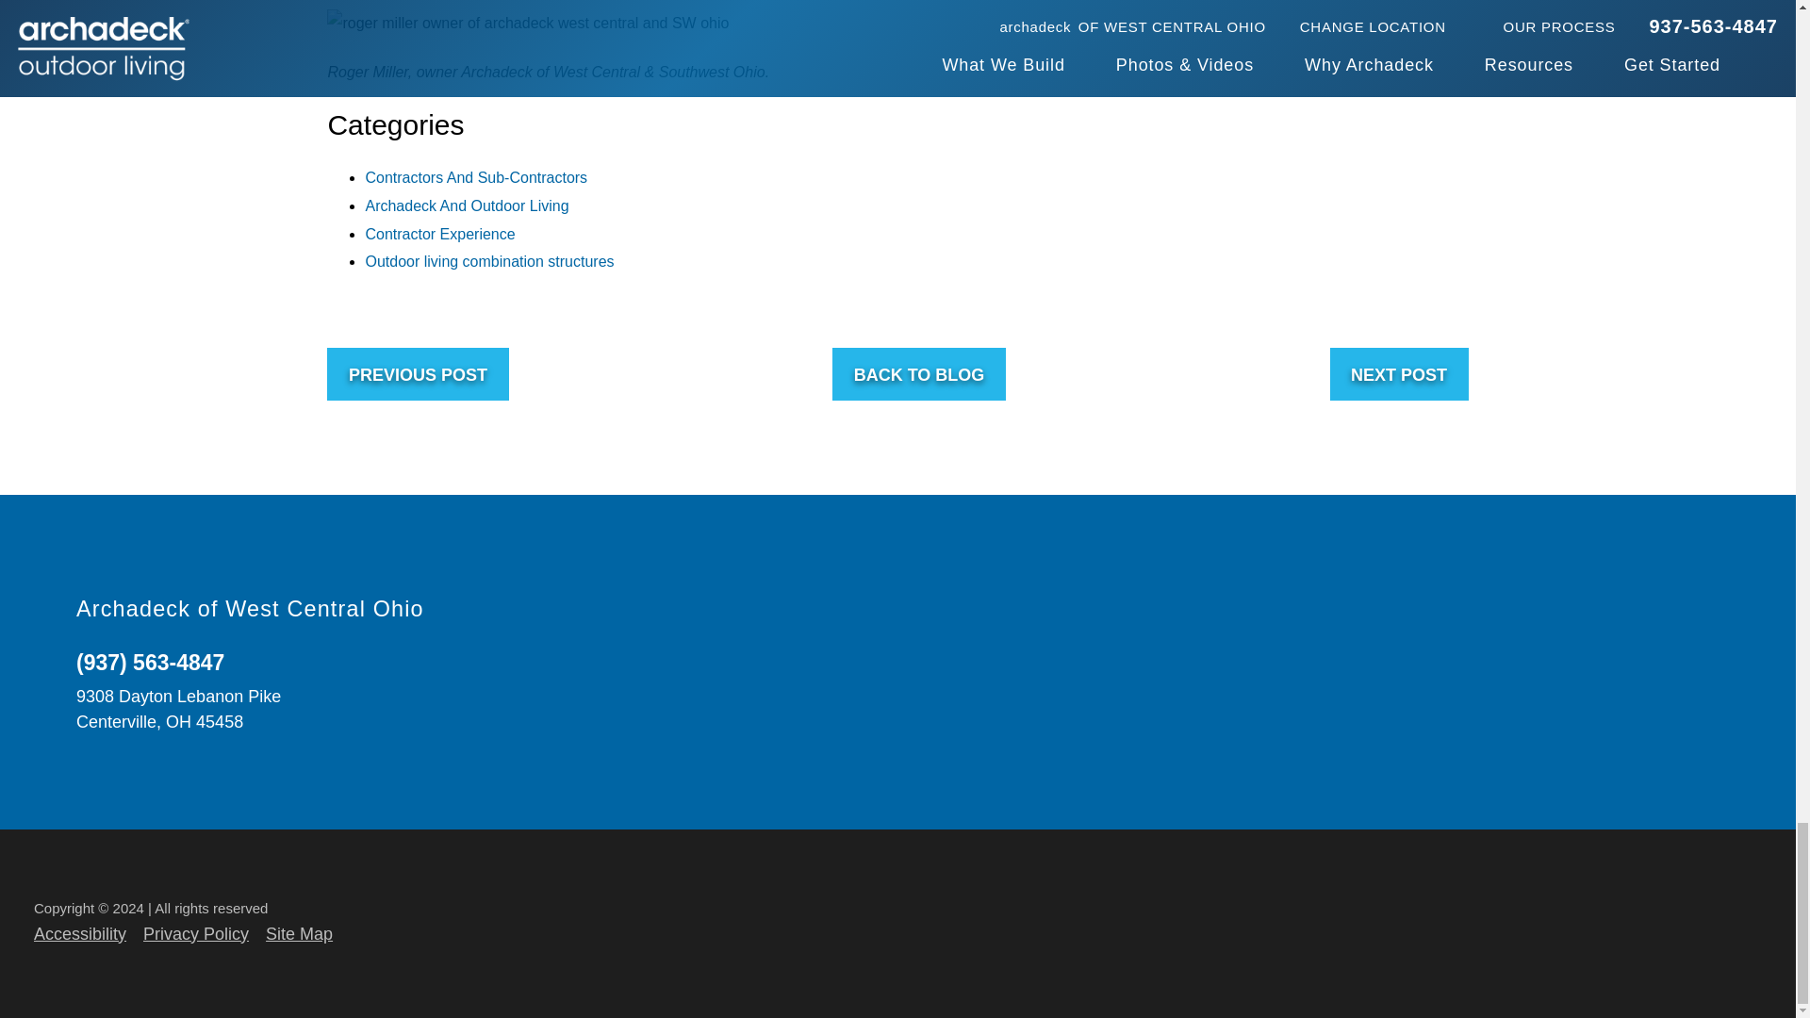 The height and width of the screenshot is (1018, 1810). What do you see at coordinates (1672, 701) in the screenshot?
I see `Porch` at bounding box center [1672, 701].